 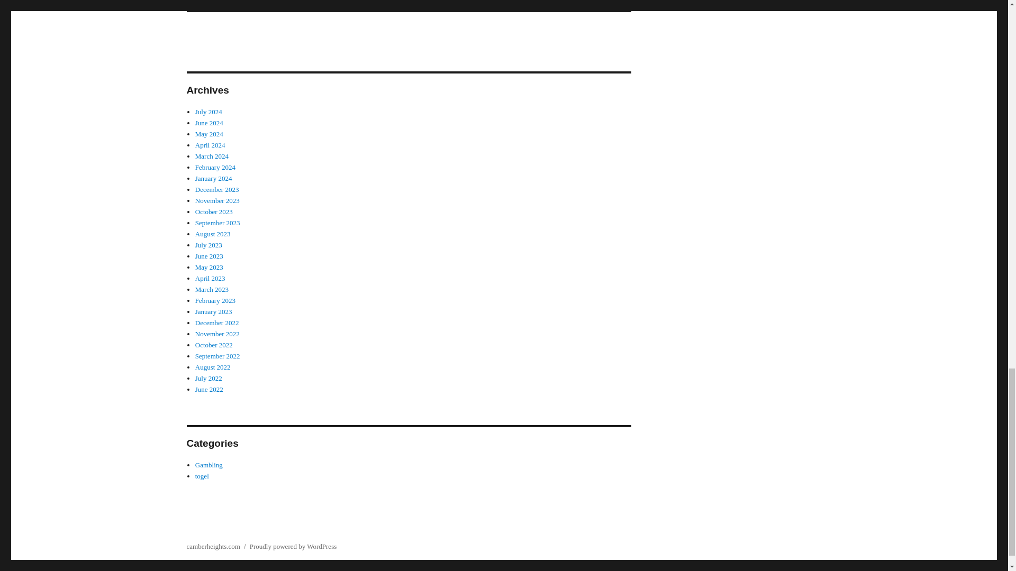 What do you see at coordinates (209, 389) in the screenshot?
I see `June 2022` at bounding box center [209, 389].